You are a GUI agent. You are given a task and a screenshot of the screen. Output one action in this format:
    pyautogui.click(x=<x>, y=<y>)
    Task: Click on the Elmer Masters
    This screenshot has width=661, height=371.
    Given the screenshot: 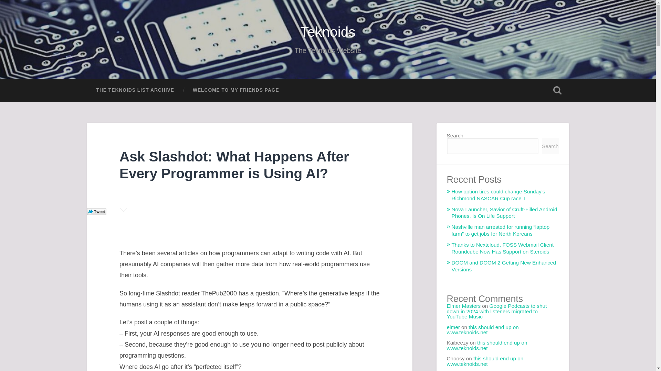 What is the action you would take?
    pyautogui.click(x=464, y=306)
    